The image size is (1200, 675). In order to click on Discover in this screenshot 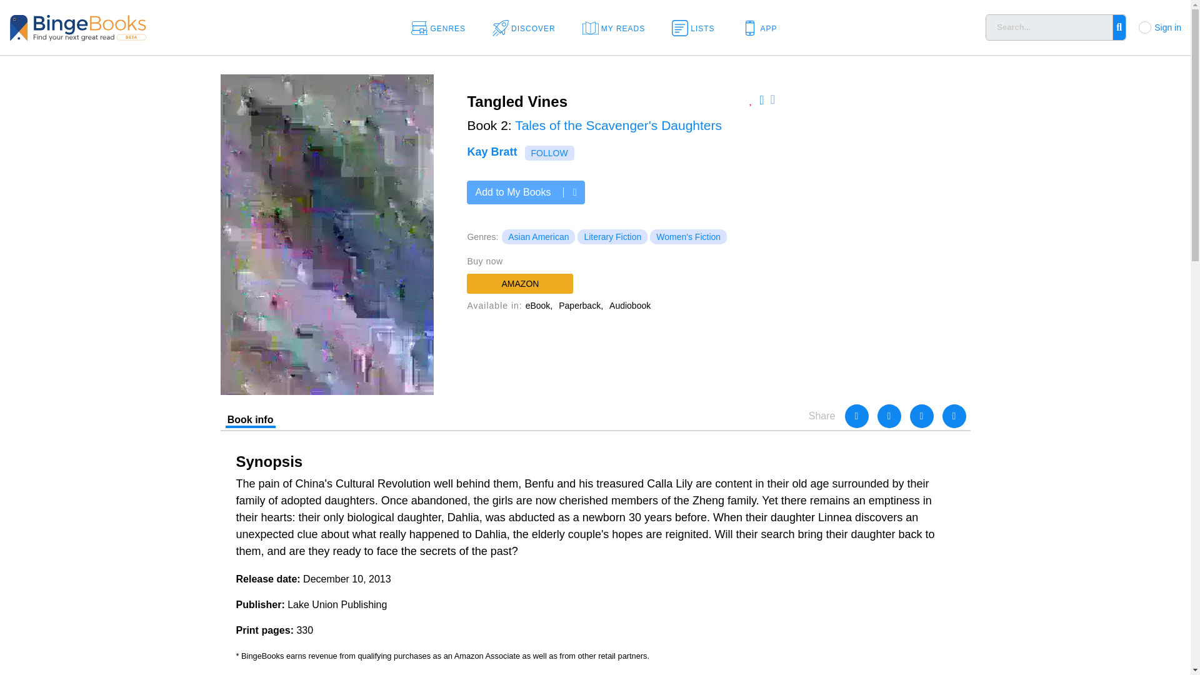, I will do `click(527, 27)`.